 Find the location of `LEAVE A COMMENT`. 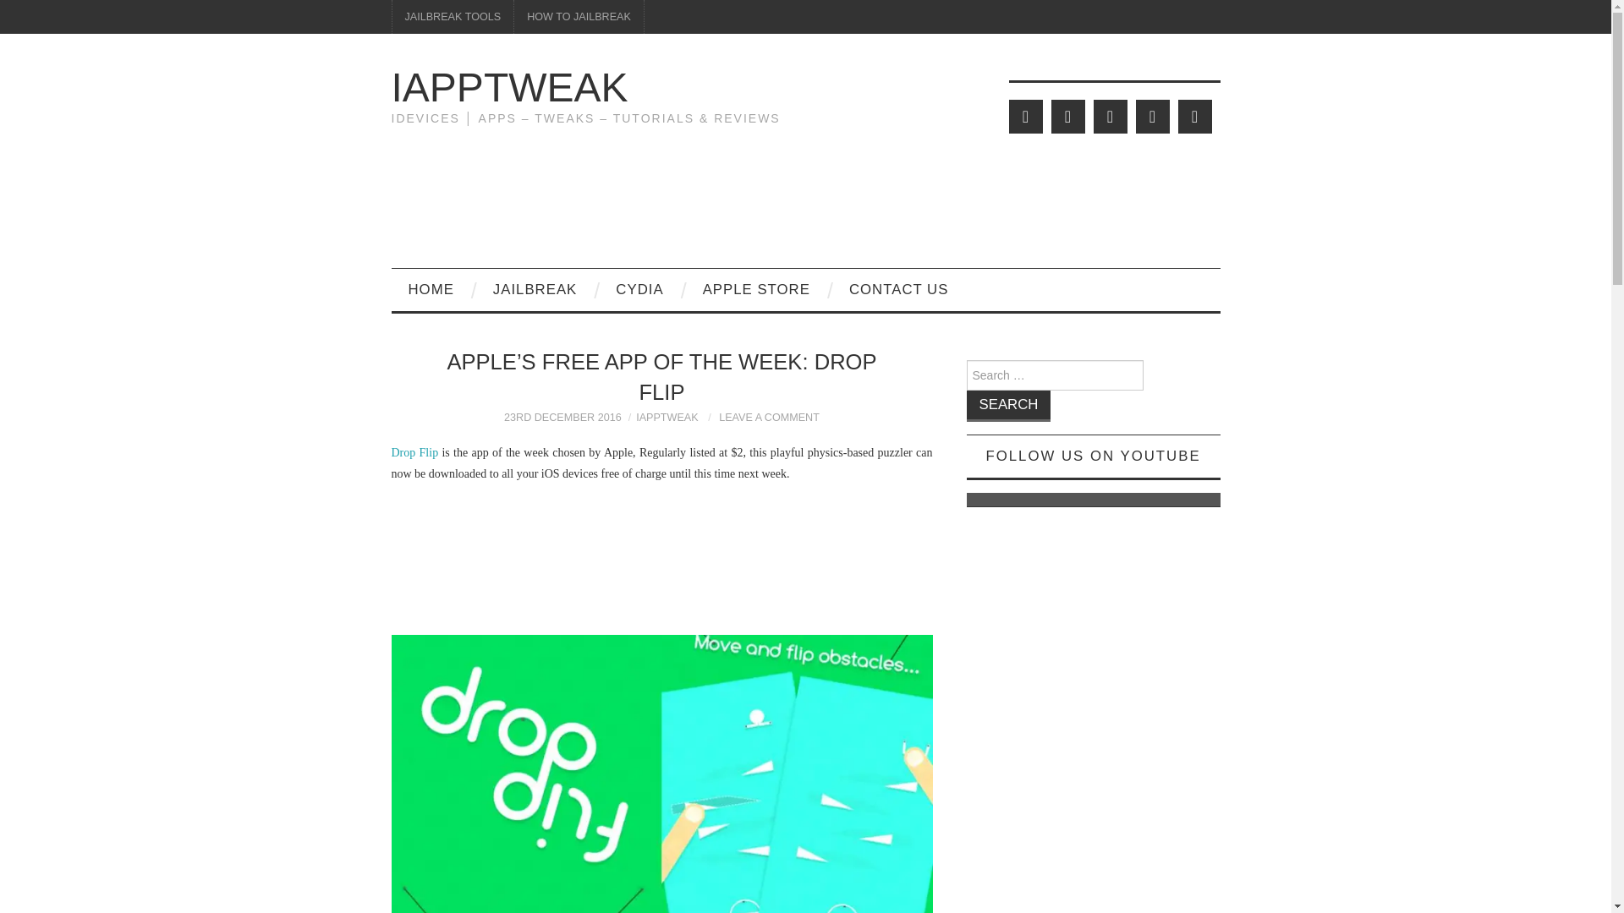

LEAVE A COMMENT is located at coordinates (770, 418).